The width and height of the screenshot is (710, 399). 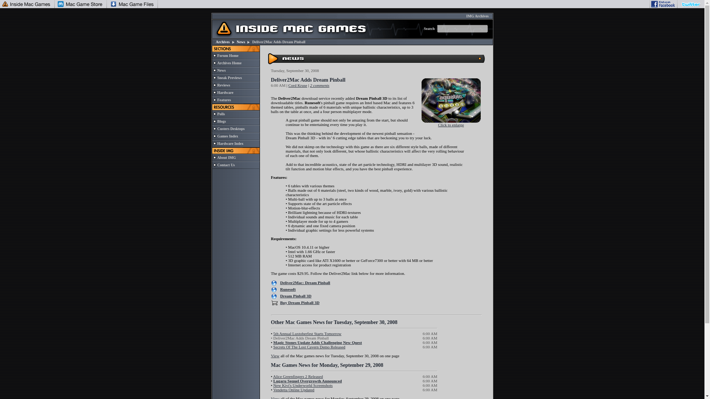 I want to click on Archives, so click(x=223, y=42).